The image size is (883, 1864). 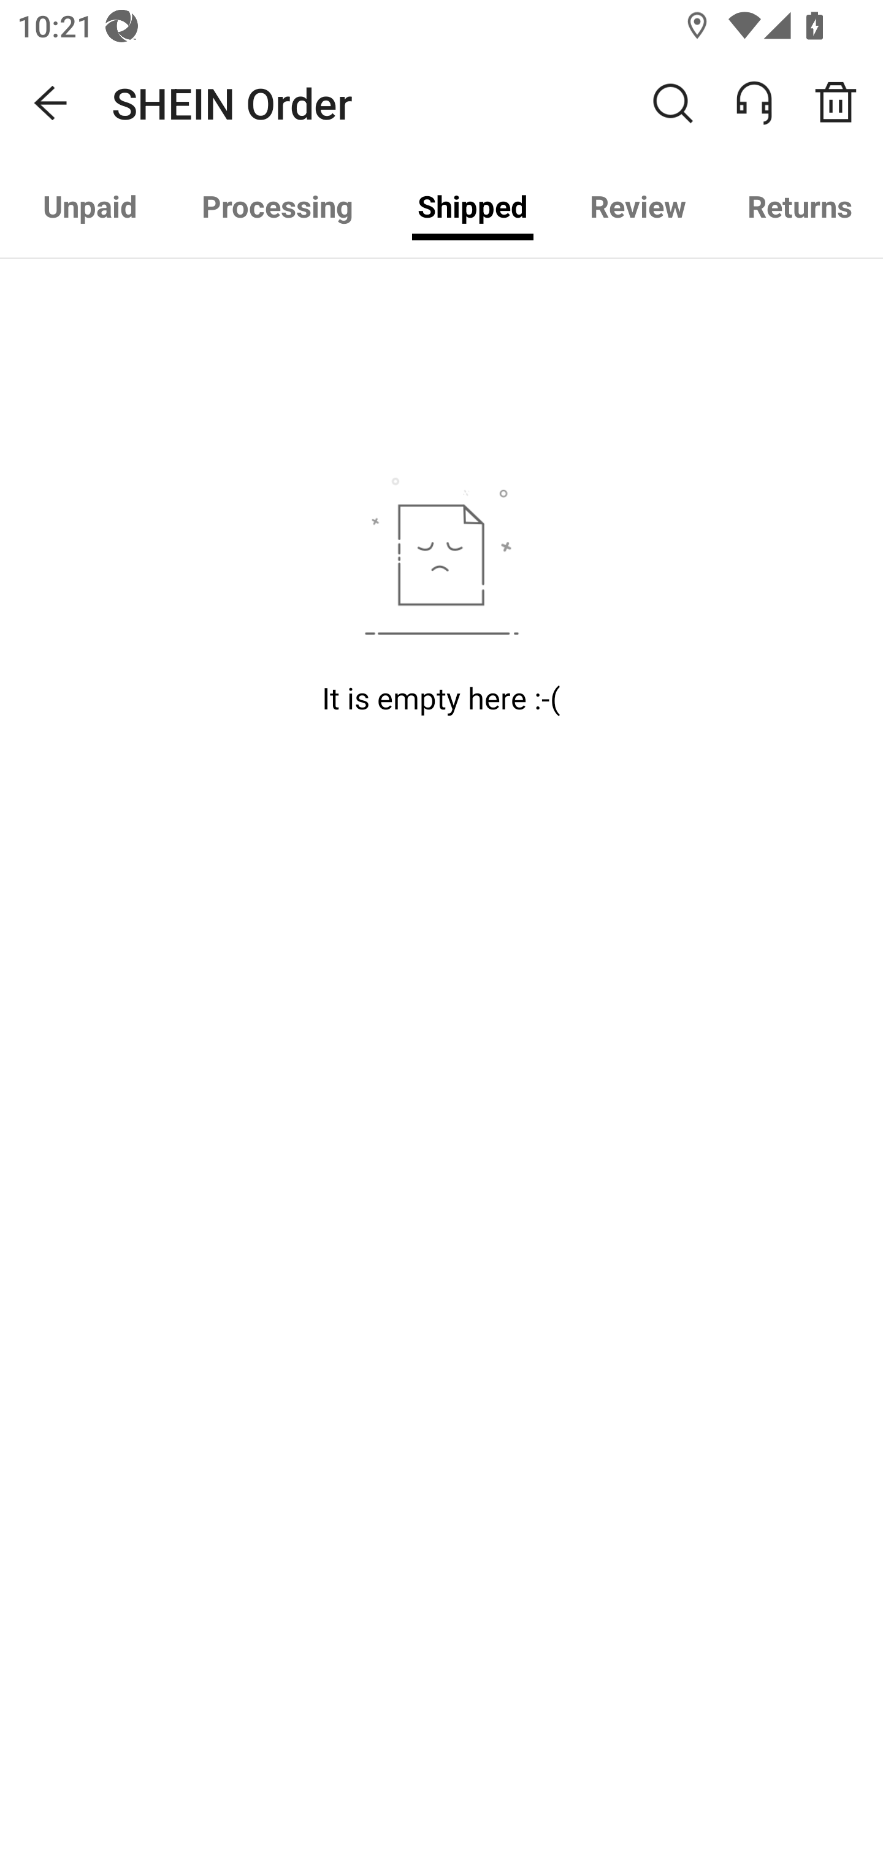 What do you see at coordinates (800, 206) in the screenshot?
I see `Returns` at bounding box center [800, 206].